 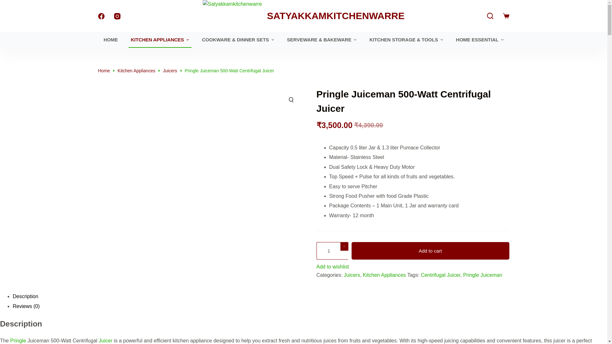 What do you see at coordinates (6, 3) in the screenshot?
I see `Skip to content` at bounding box center [6, 3].